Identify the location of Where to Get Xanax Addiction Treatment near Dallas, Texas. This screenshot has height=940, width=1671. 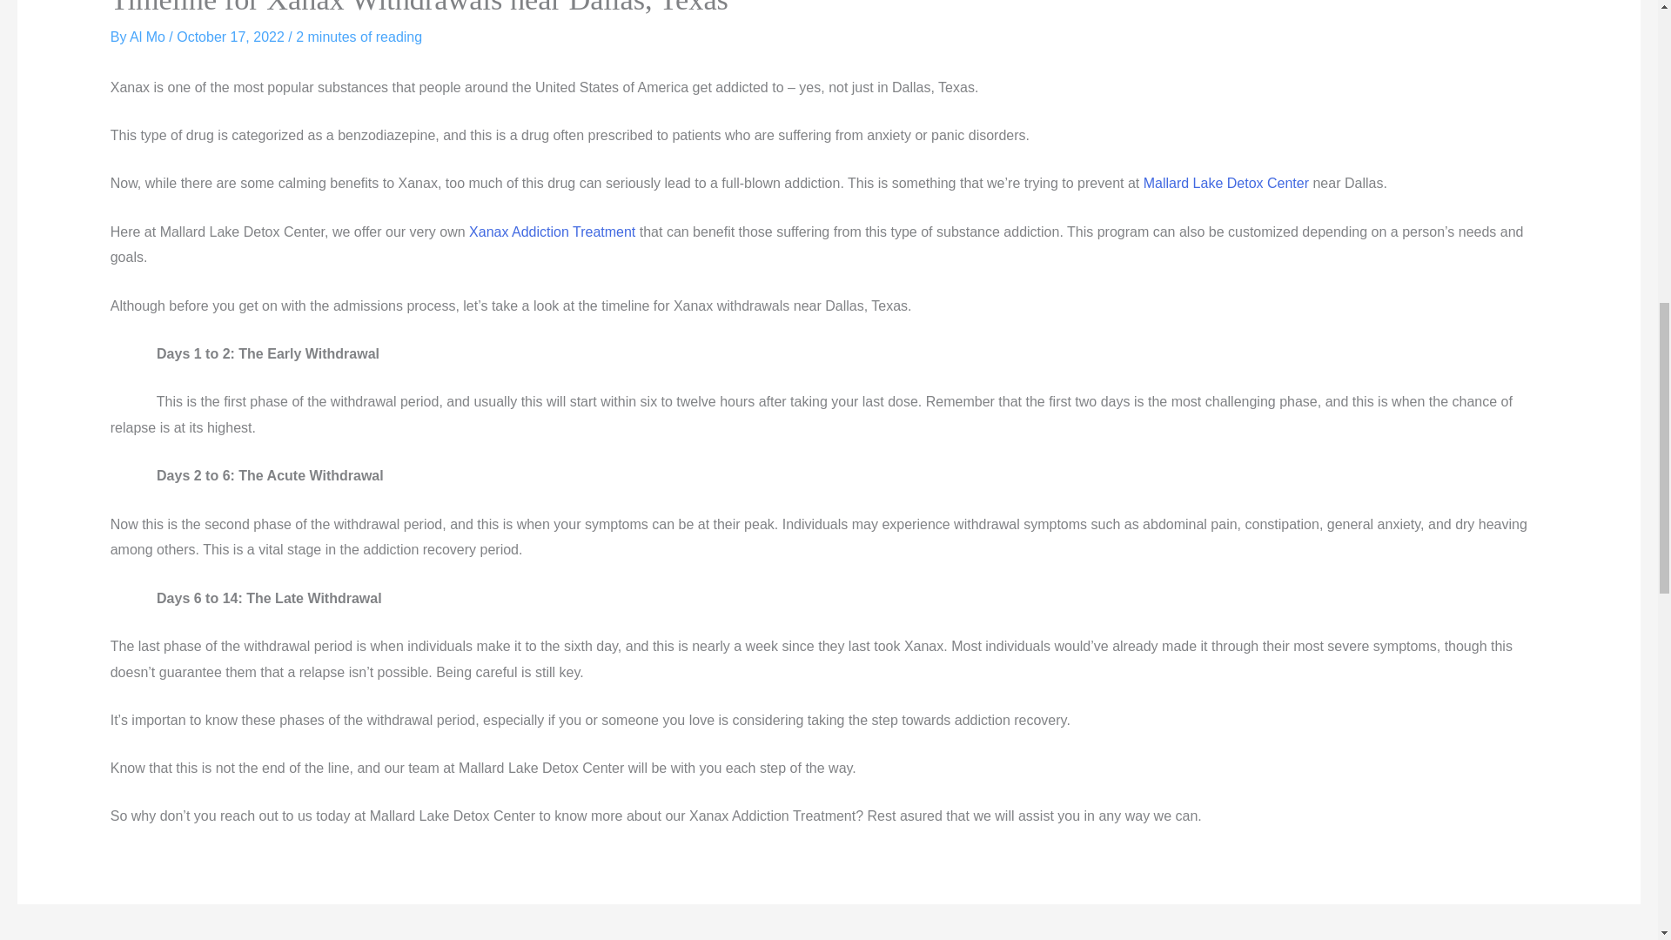
(138, 937).